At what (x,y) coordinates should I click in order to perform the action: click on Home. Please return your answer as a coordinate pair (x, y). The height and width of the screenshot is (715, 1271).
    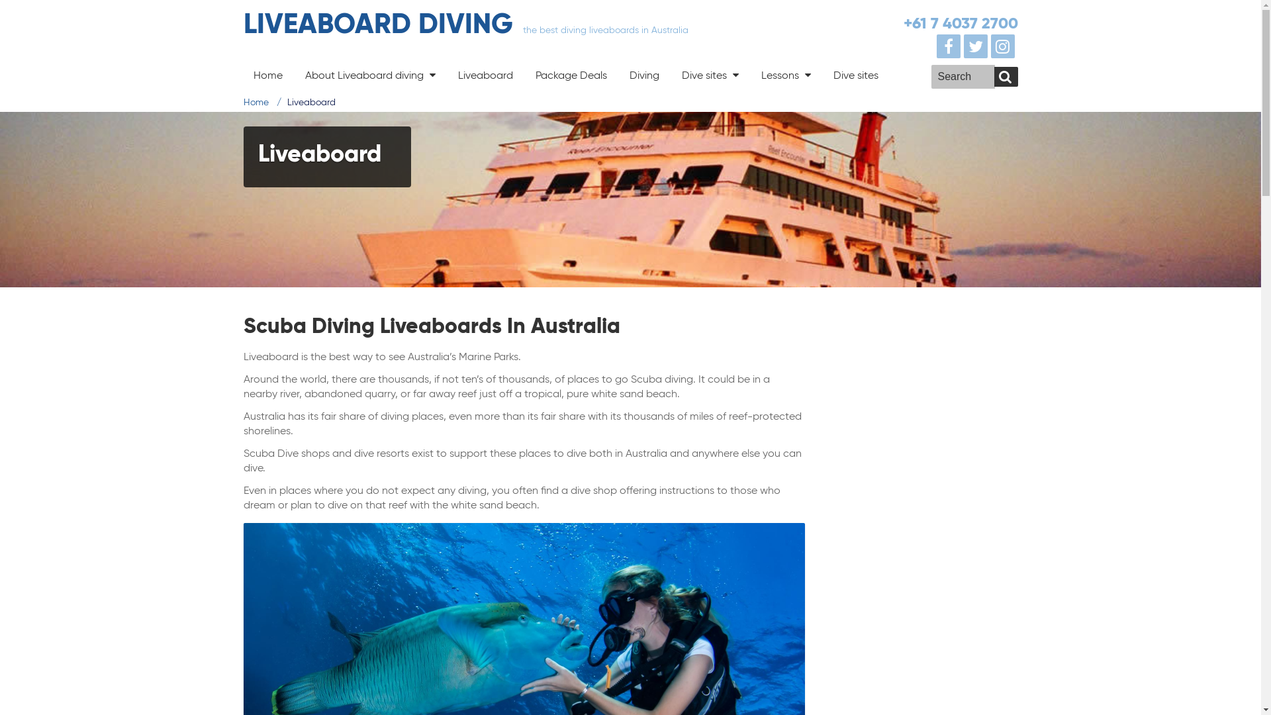
    Looking at the image, I should click on (256, 102).